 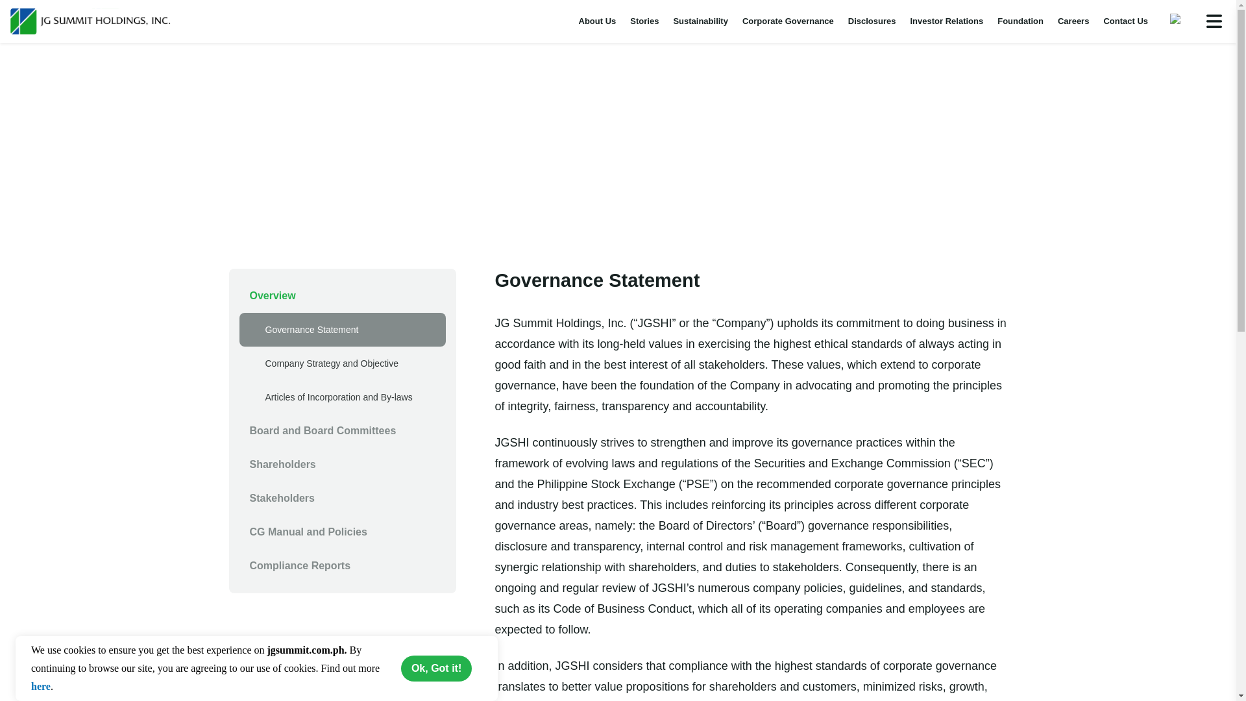 What do you see at coordinates (946, 21) in the screenshot?
I see `Investor Relations` at bounding box center [946, 21].